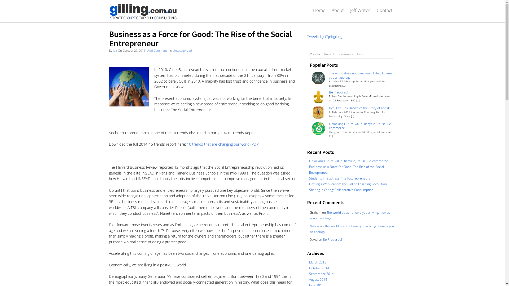 The width and height of the screenshot is (509, 286). Describe the element at coordinates (348, 184) in the screenshot. I see `Getting a Webucation: The Online Learning Revolution` at that location.